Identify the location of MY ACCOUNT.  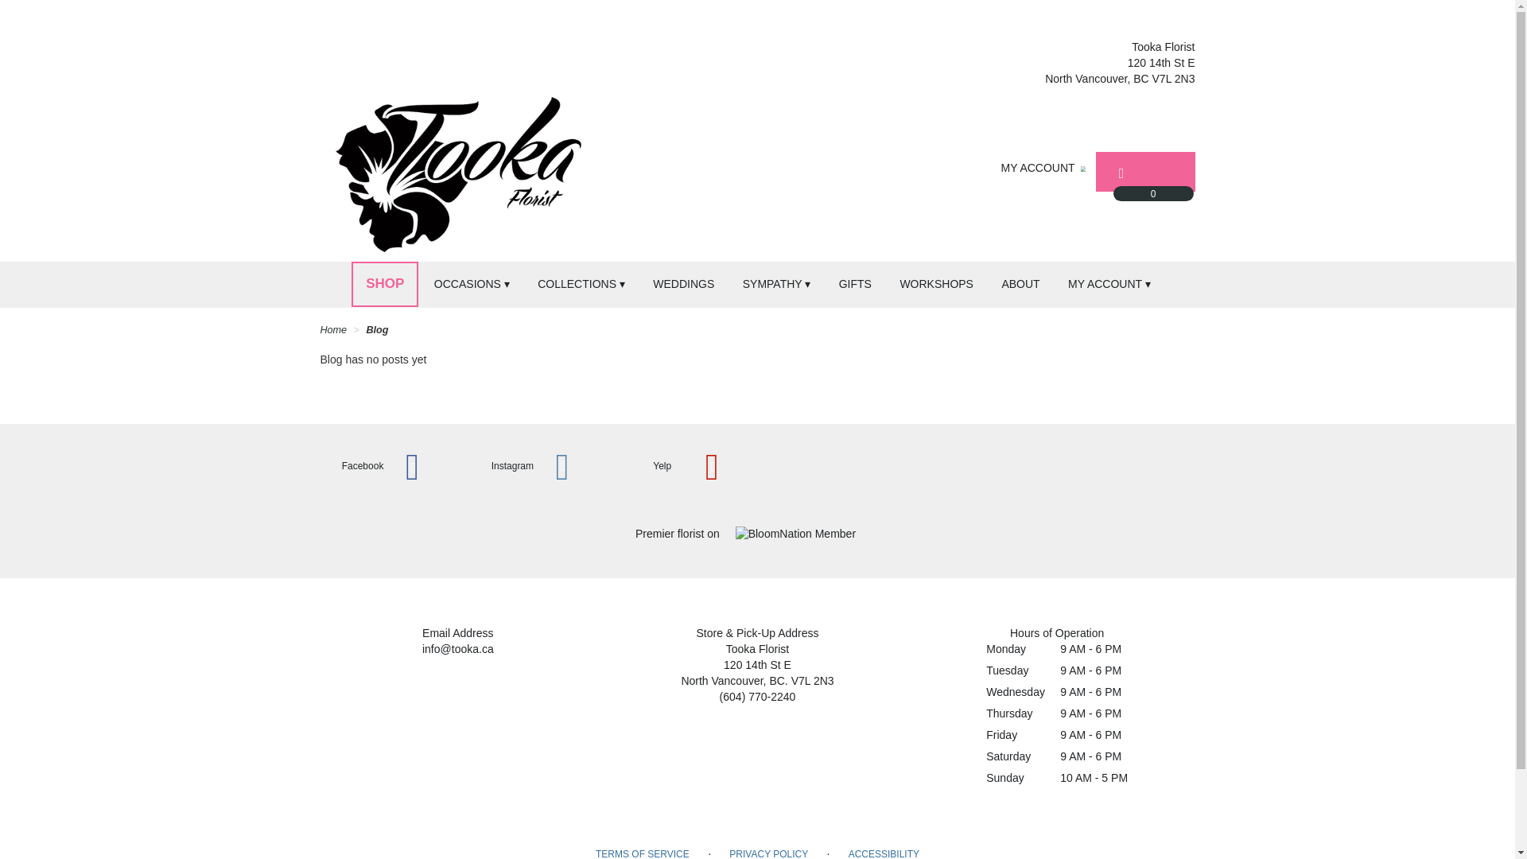
(1044, 169).